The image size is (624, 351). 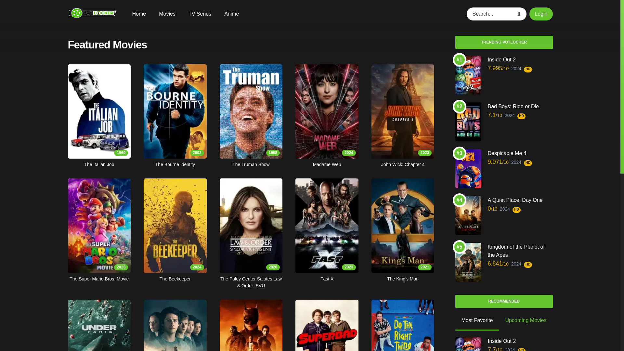 I want to click on Login, so click(x=175, y=116).